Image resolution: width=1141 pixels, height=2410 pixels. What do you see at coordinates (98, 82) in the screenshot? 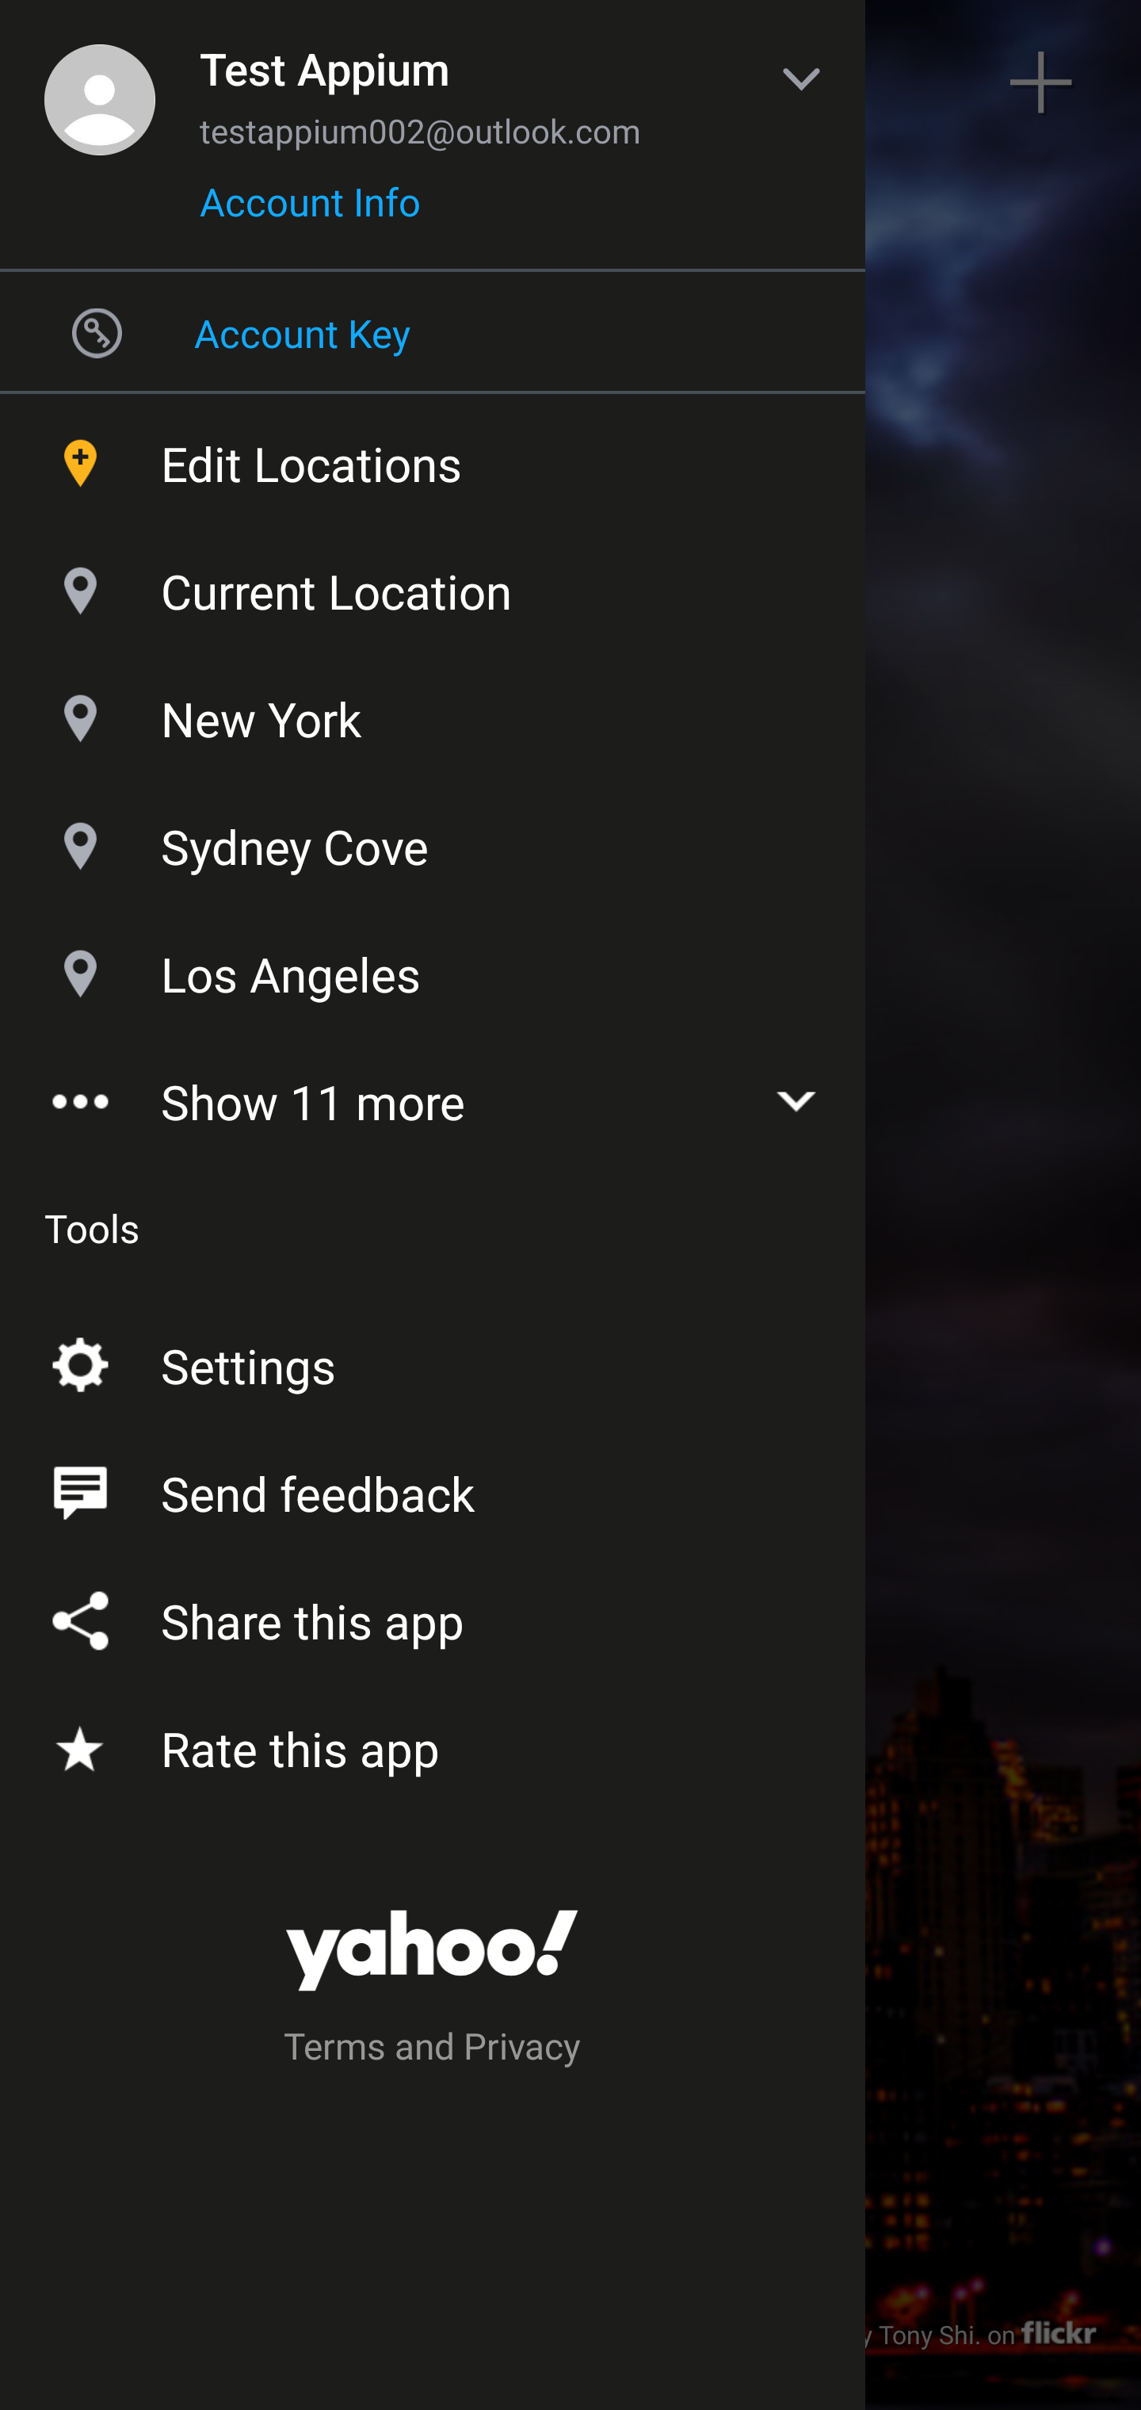
I see `Sidebar` at bounding box center [98, 82].